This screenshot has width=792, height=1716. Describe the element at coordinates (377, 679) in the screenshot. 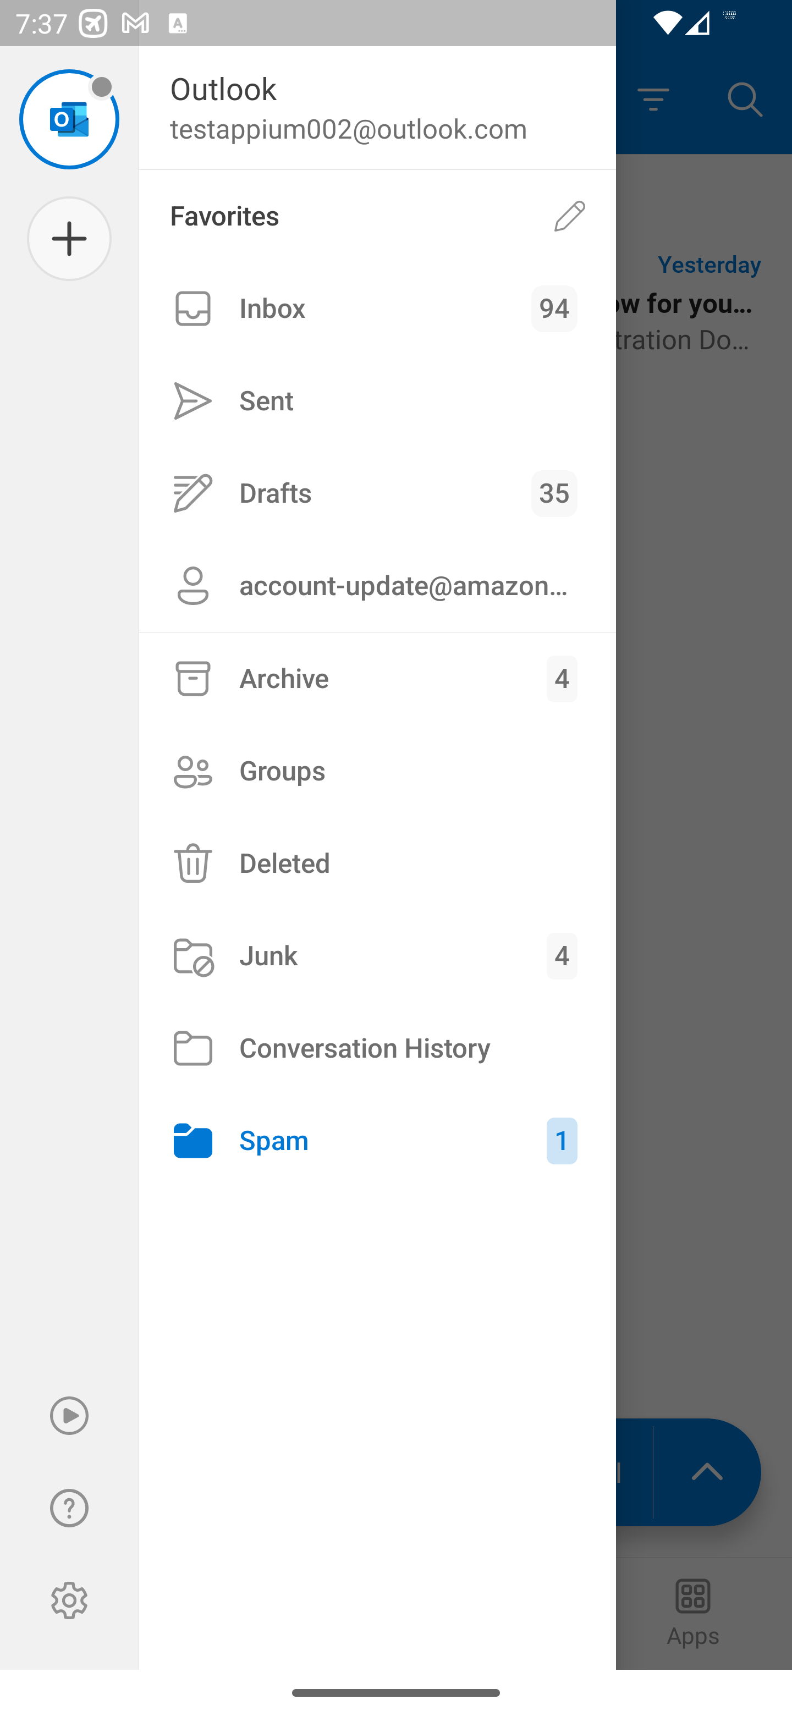

I see `Archive Archive, 2 of 7, level 1, 4 unread emails` at that location.